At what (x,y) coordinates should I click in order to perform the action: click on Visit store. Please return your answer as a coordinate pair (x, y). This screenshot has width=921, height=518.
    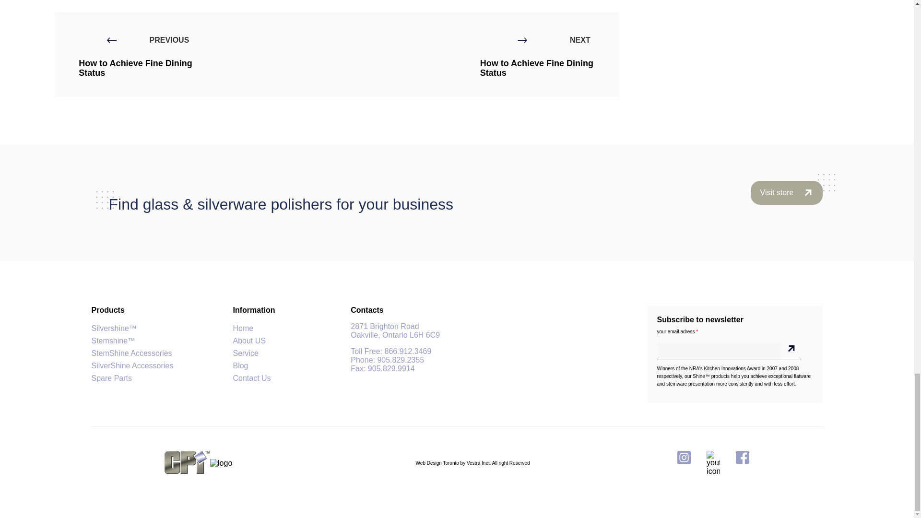
    Looking at the image, I should click on (786, 192).